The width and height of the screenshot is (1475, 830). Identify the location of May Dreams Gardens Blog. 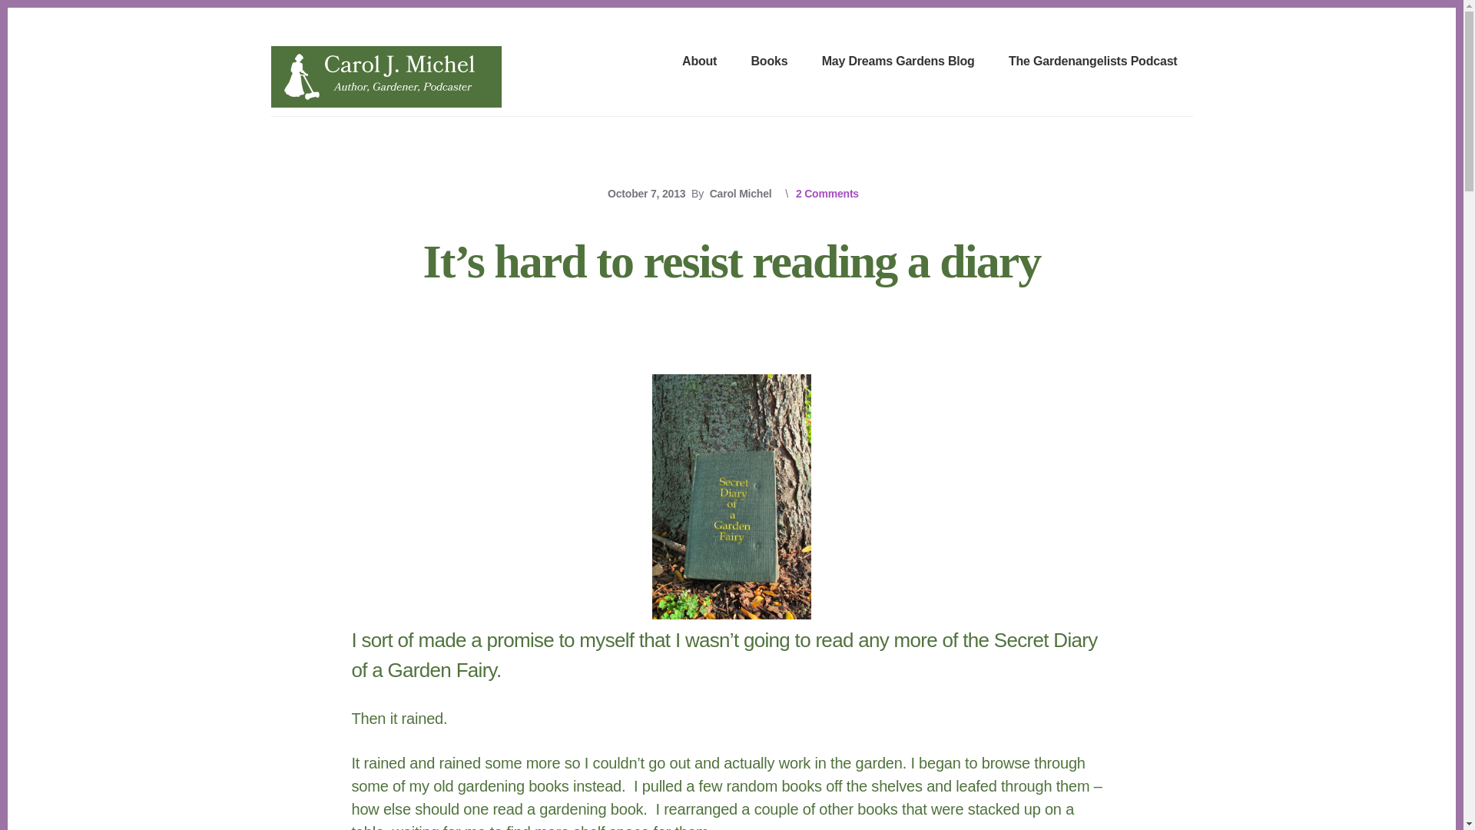
(897, 62).